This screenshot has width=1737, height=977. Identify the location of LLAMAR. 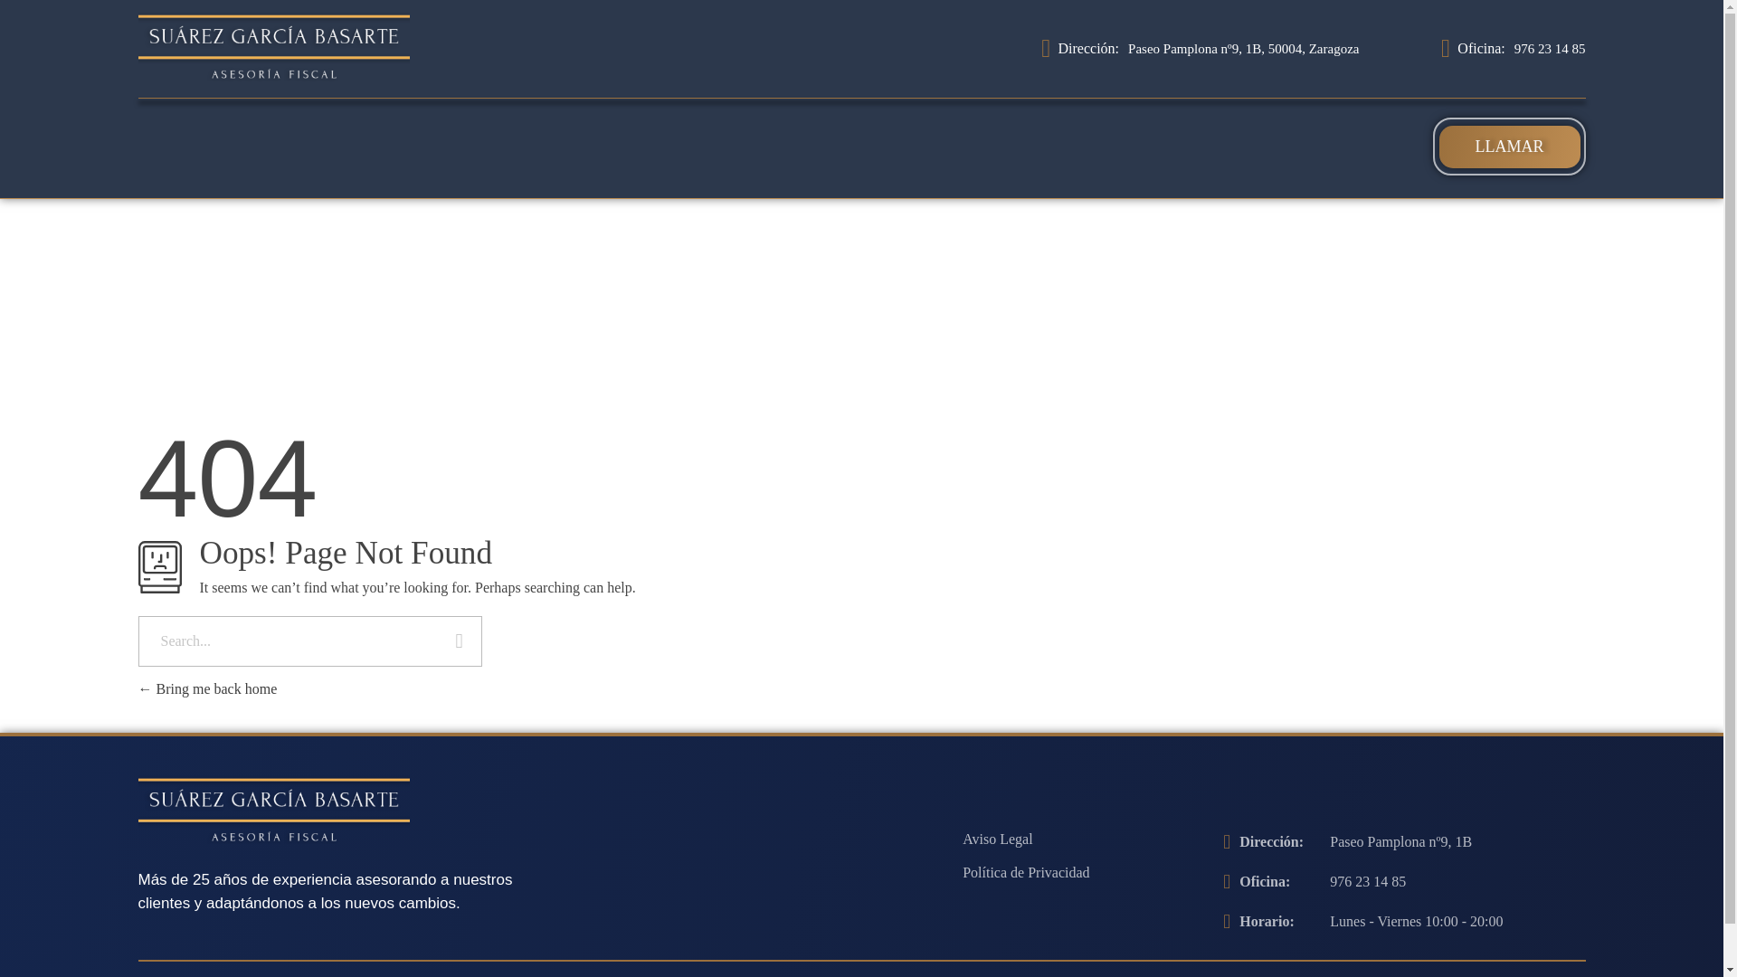
(1508, 147).